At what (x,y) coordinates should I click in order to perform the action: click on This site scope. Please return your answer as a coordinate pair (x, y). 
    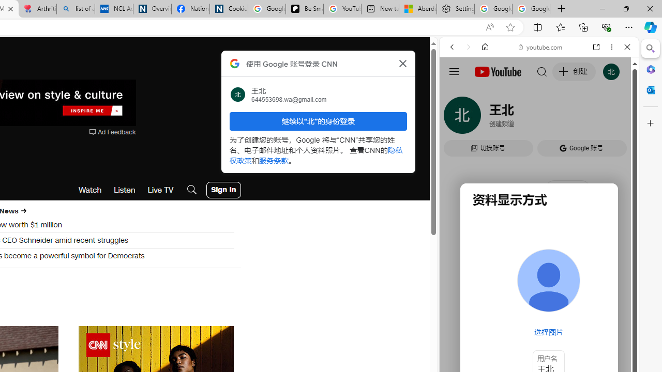
    Looking at the image, I should click on (484, 93).